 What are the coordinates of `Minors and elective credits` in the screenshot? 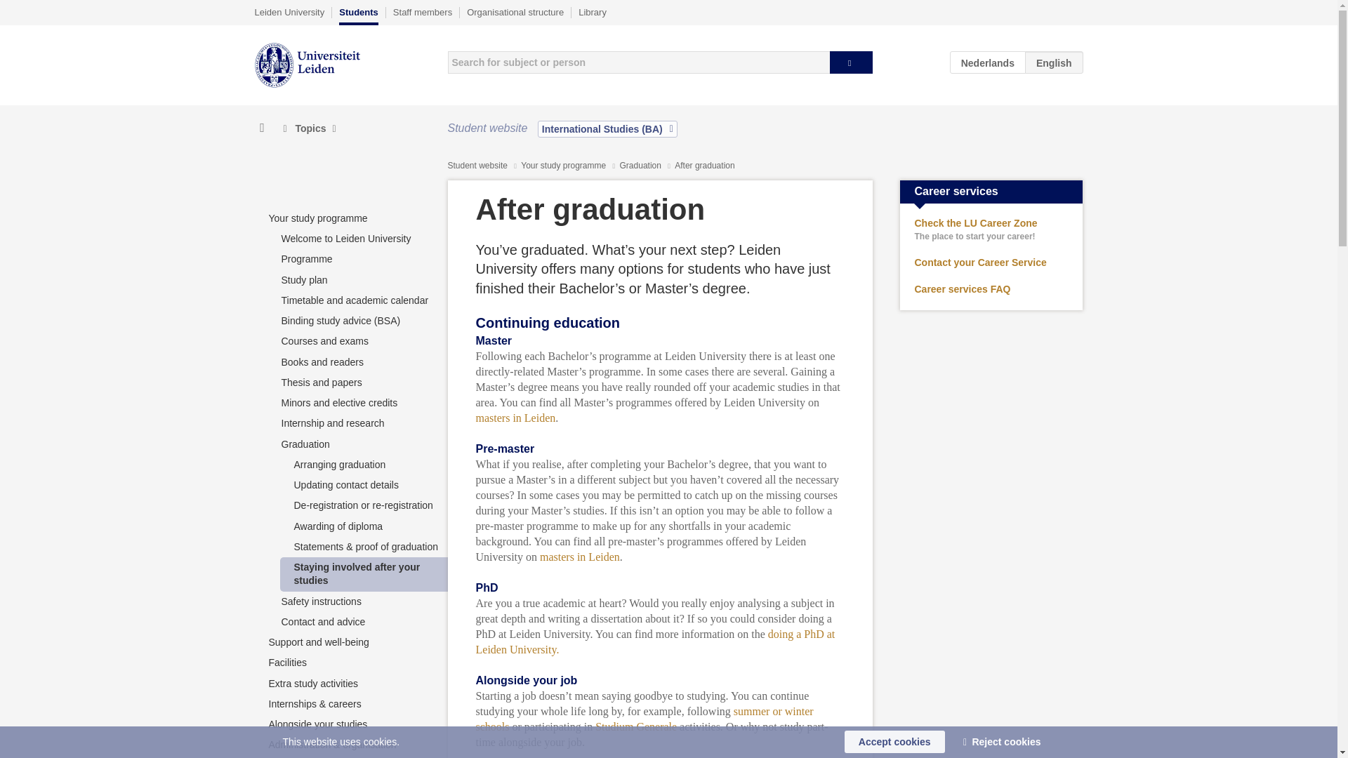 It's located at (338, 403).